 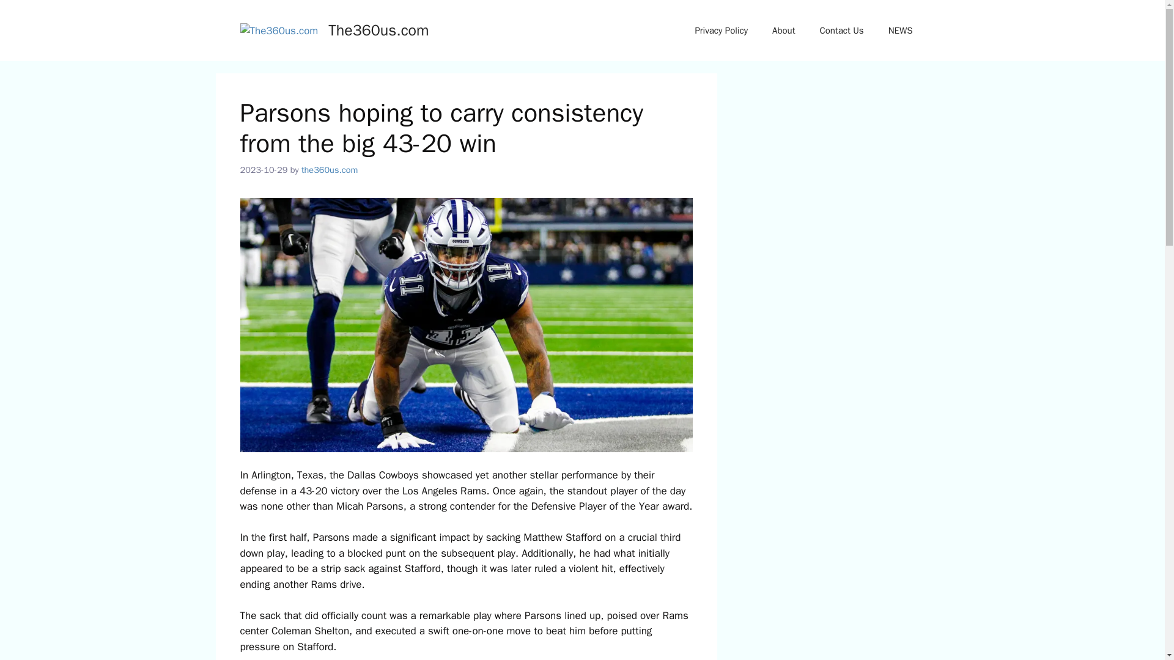 What do you see at coordinates (330, 170) in the screenshot?
I see `View all posts by the360us.com` at bounding box center [330, 170].